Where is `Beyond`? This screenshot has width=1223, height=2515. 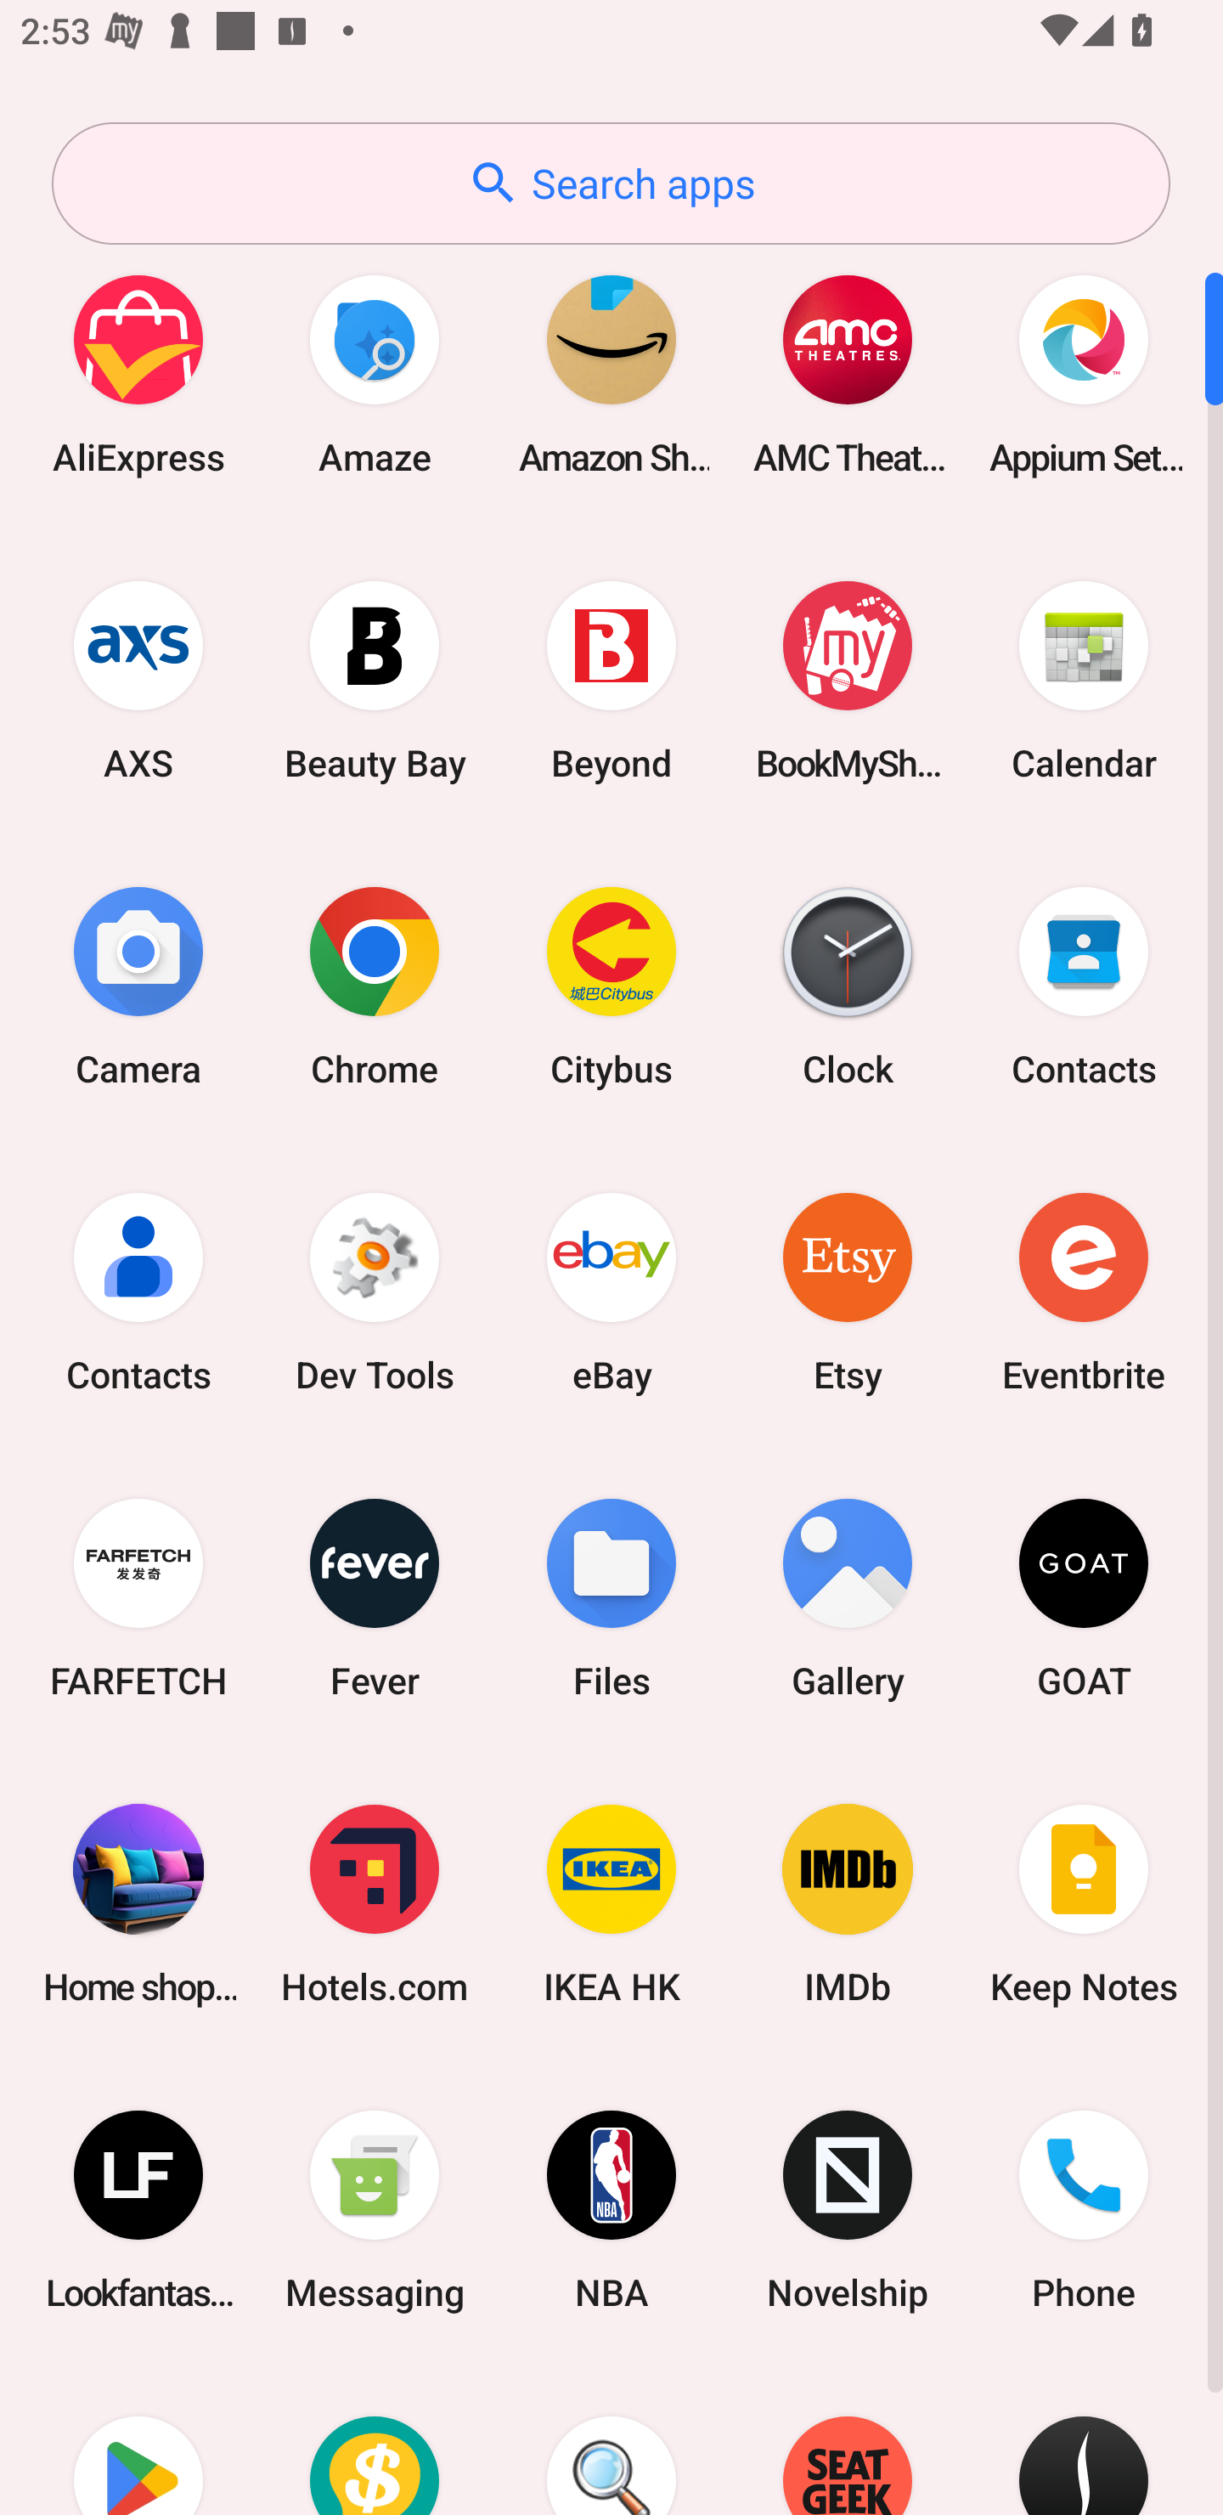
Beyond is located at coordinates (611, 680).